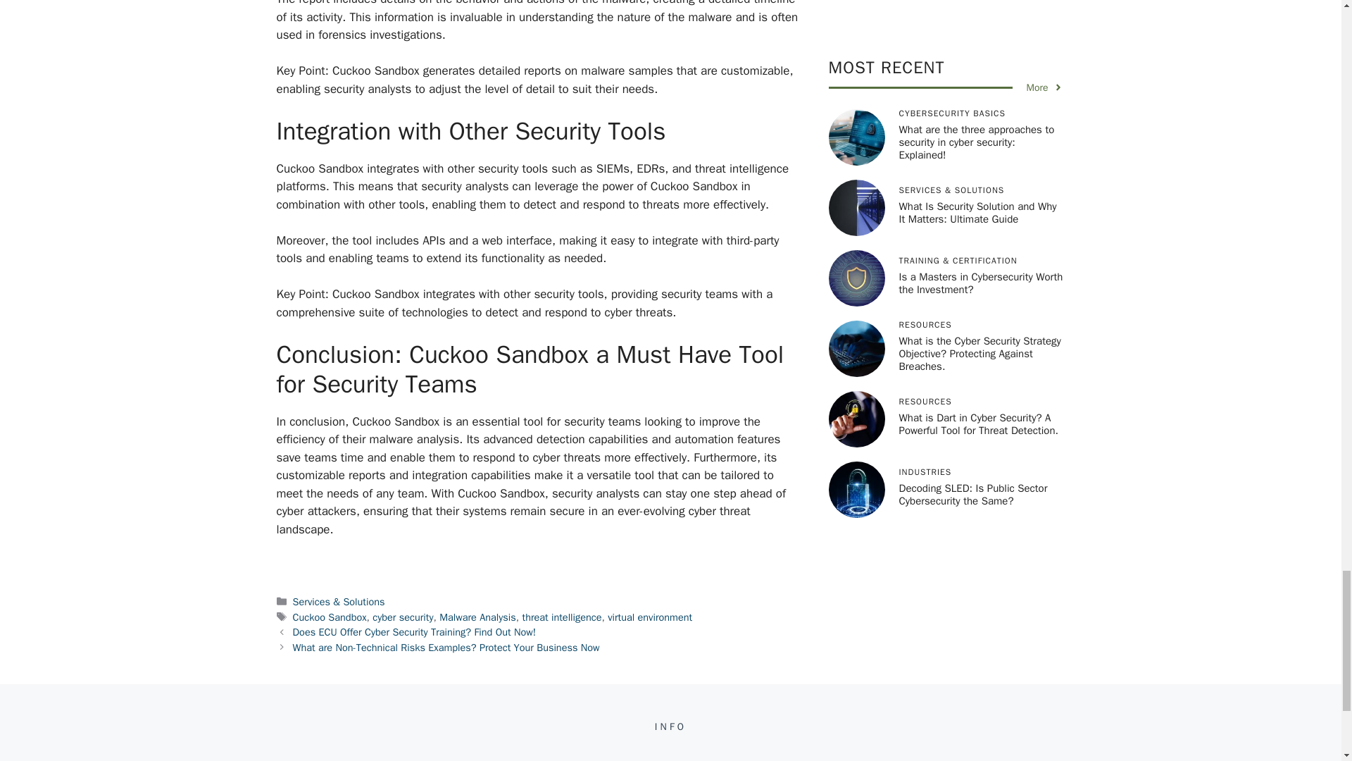 The image size is (1352, 761). What do you see at coordinates (330, 617) in the screenshot?
I see `Cuckoo Sandbox` at bounding box center [330, 617].